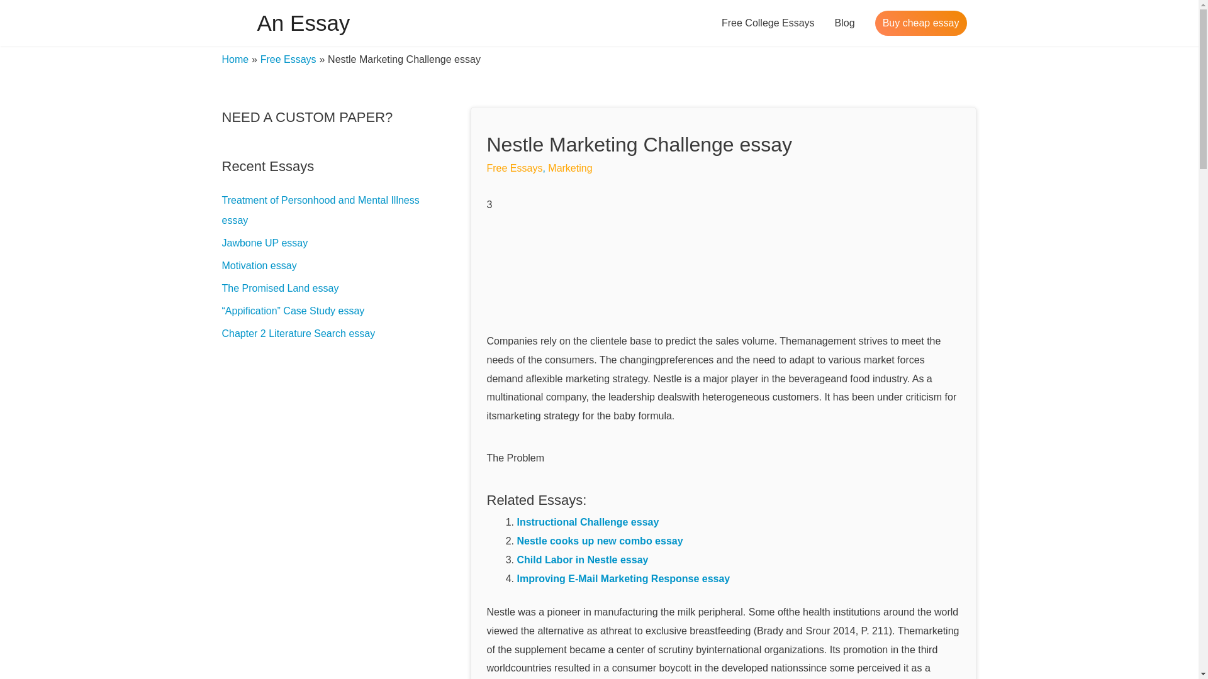  I want to click on Improving E-Mail Marketing Response essay, so click(624, 578).